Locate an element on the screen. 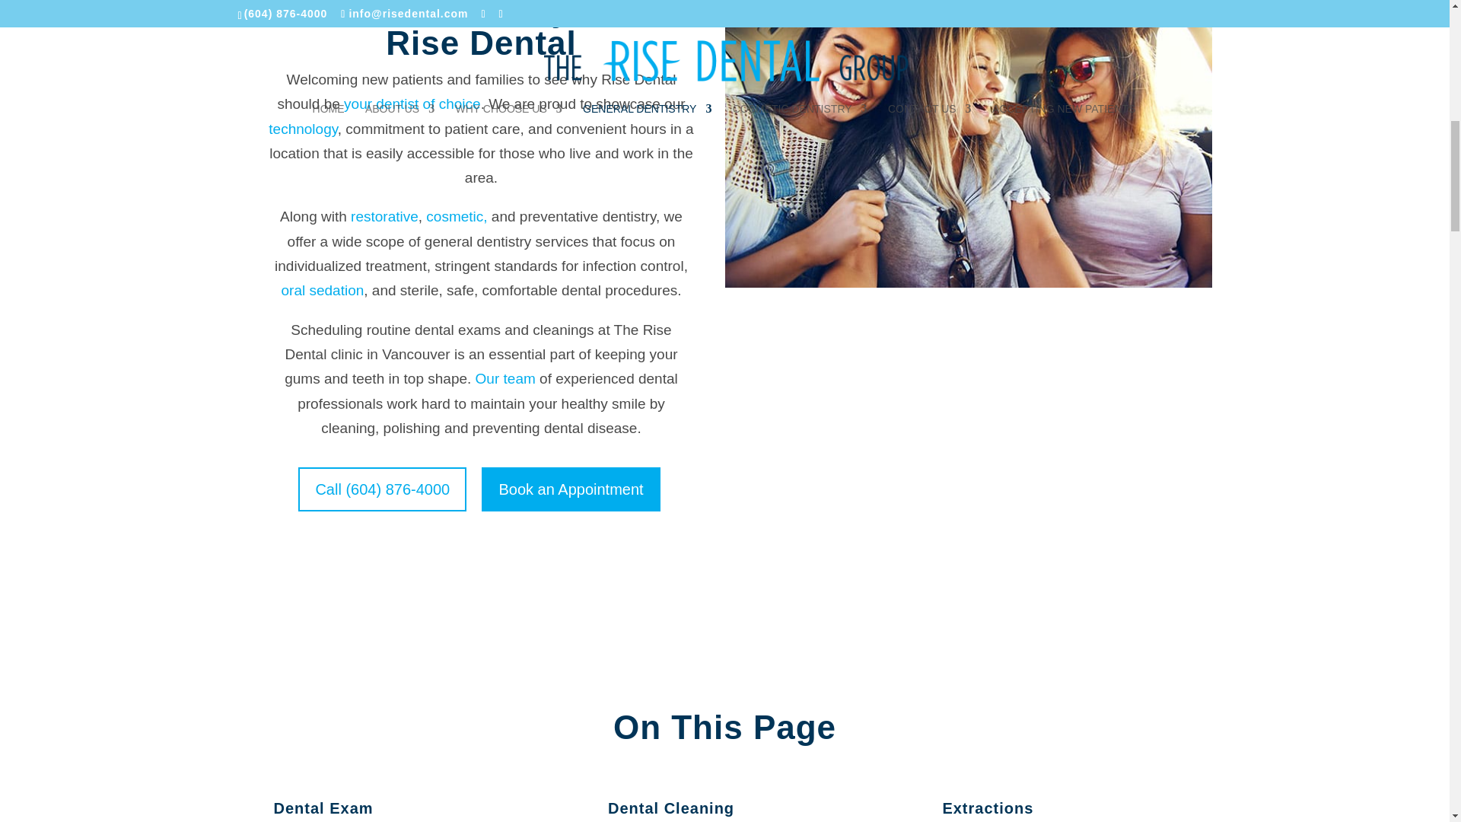 The height and width of the screenshot is (822, 1461). Cosmetic Dentistry is located at coordinates (457, 216).